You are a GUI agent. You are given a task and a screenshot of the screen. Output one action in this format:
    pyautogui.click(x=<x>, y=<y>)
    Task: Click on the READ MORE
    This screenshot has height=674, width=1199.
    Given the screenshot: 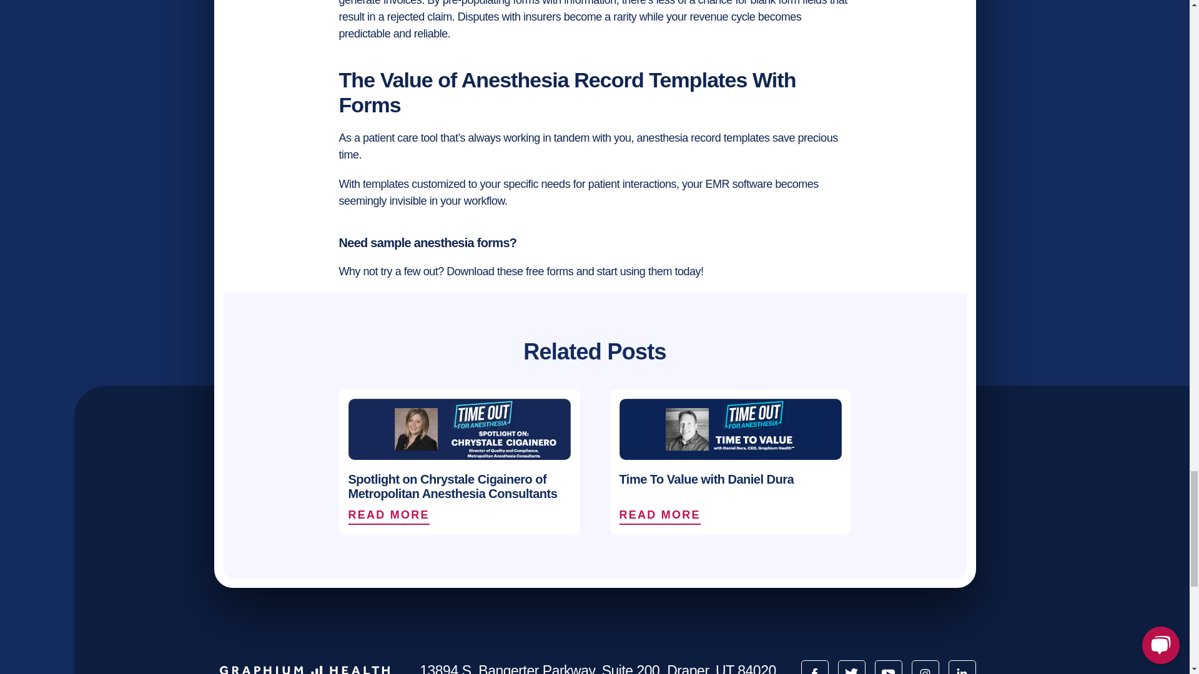 What is the action you would take?
    pyautogui.click(x=391, y=515)
    